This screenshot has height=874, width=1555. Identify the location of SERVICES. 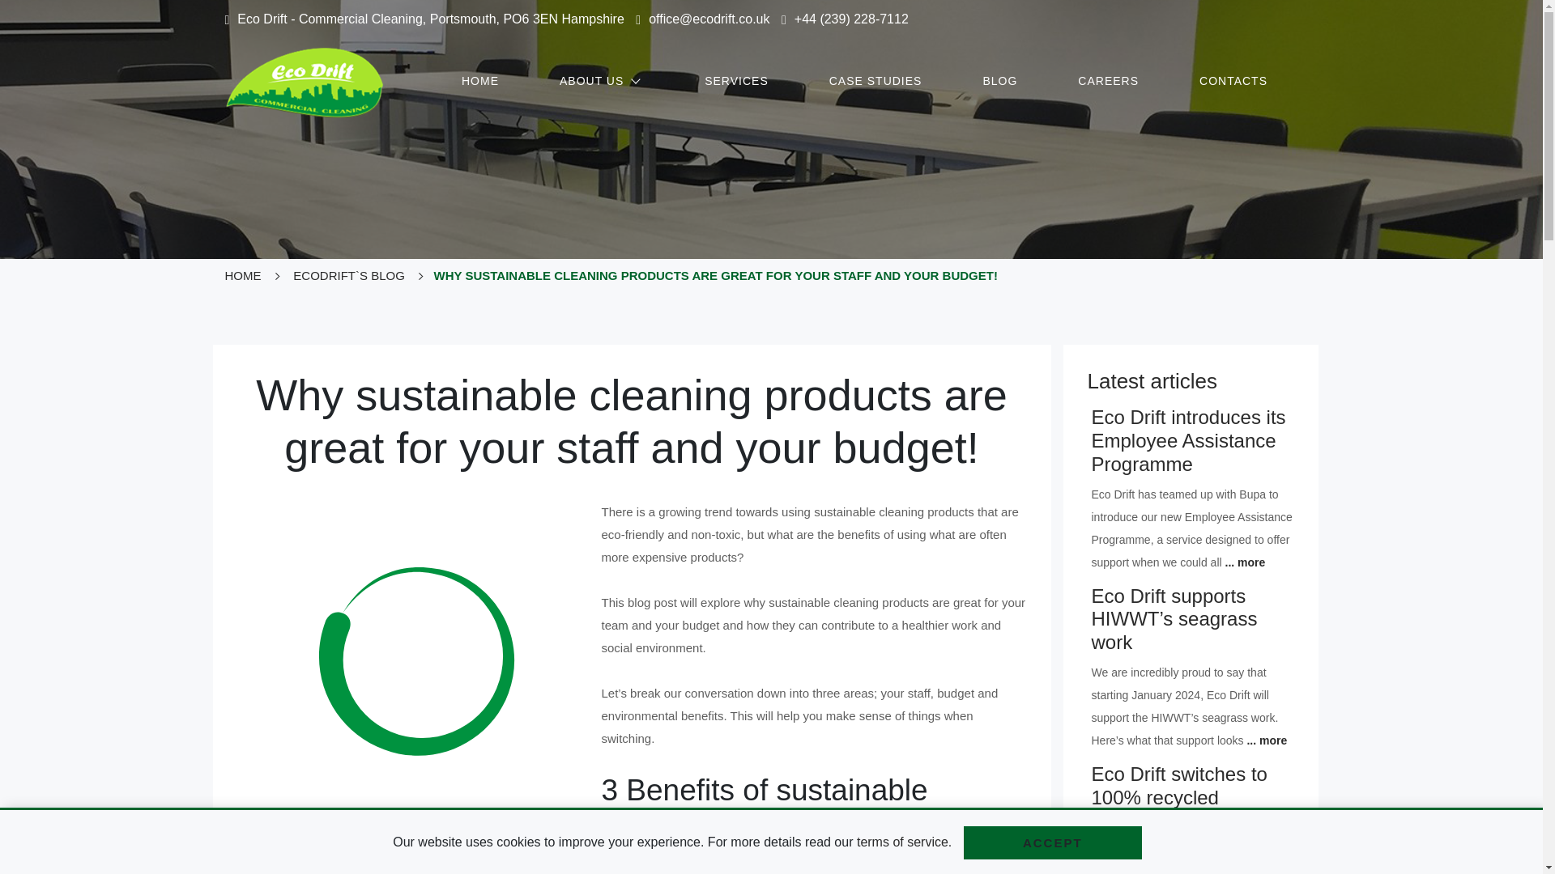
(736, 81).